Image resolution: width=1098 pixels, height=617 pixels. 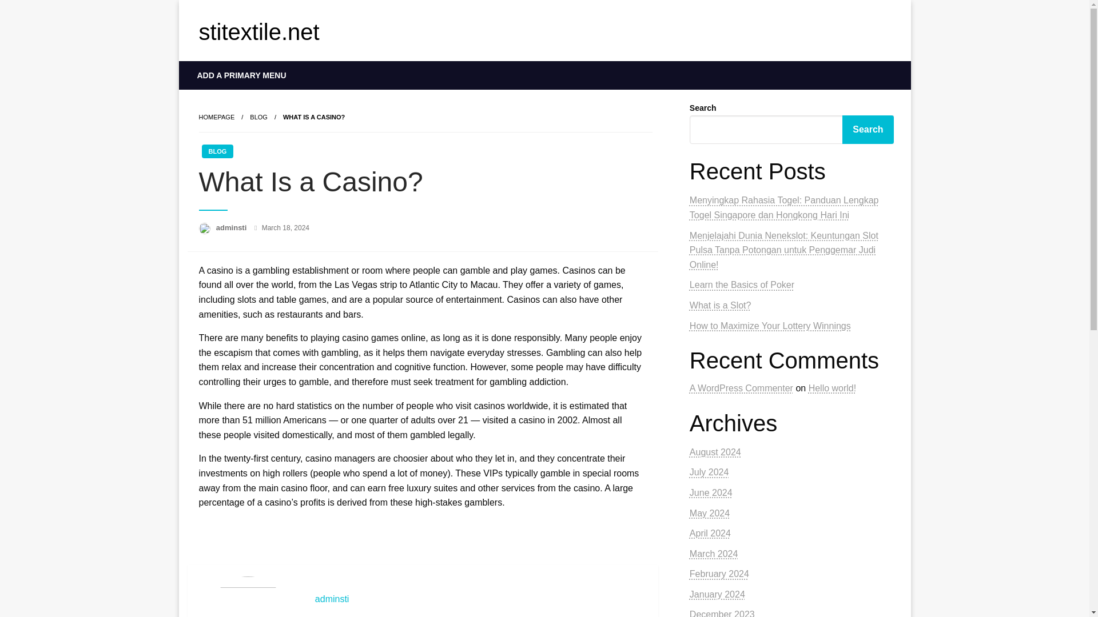 What do you see at coordinates (258, 31) in the screenshot?
I see `stitextile.net` at bounding box center [258, 31].